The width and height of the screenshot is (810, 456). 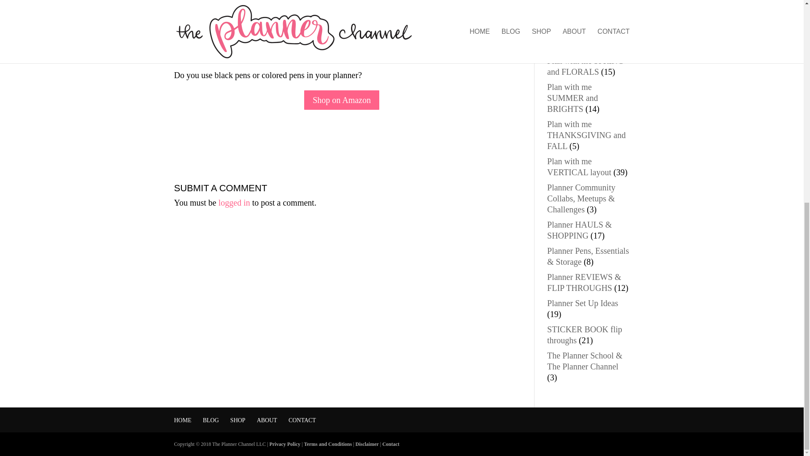 I want to click on STICKER BOOK flip throughs, so click(x=585, y=334).